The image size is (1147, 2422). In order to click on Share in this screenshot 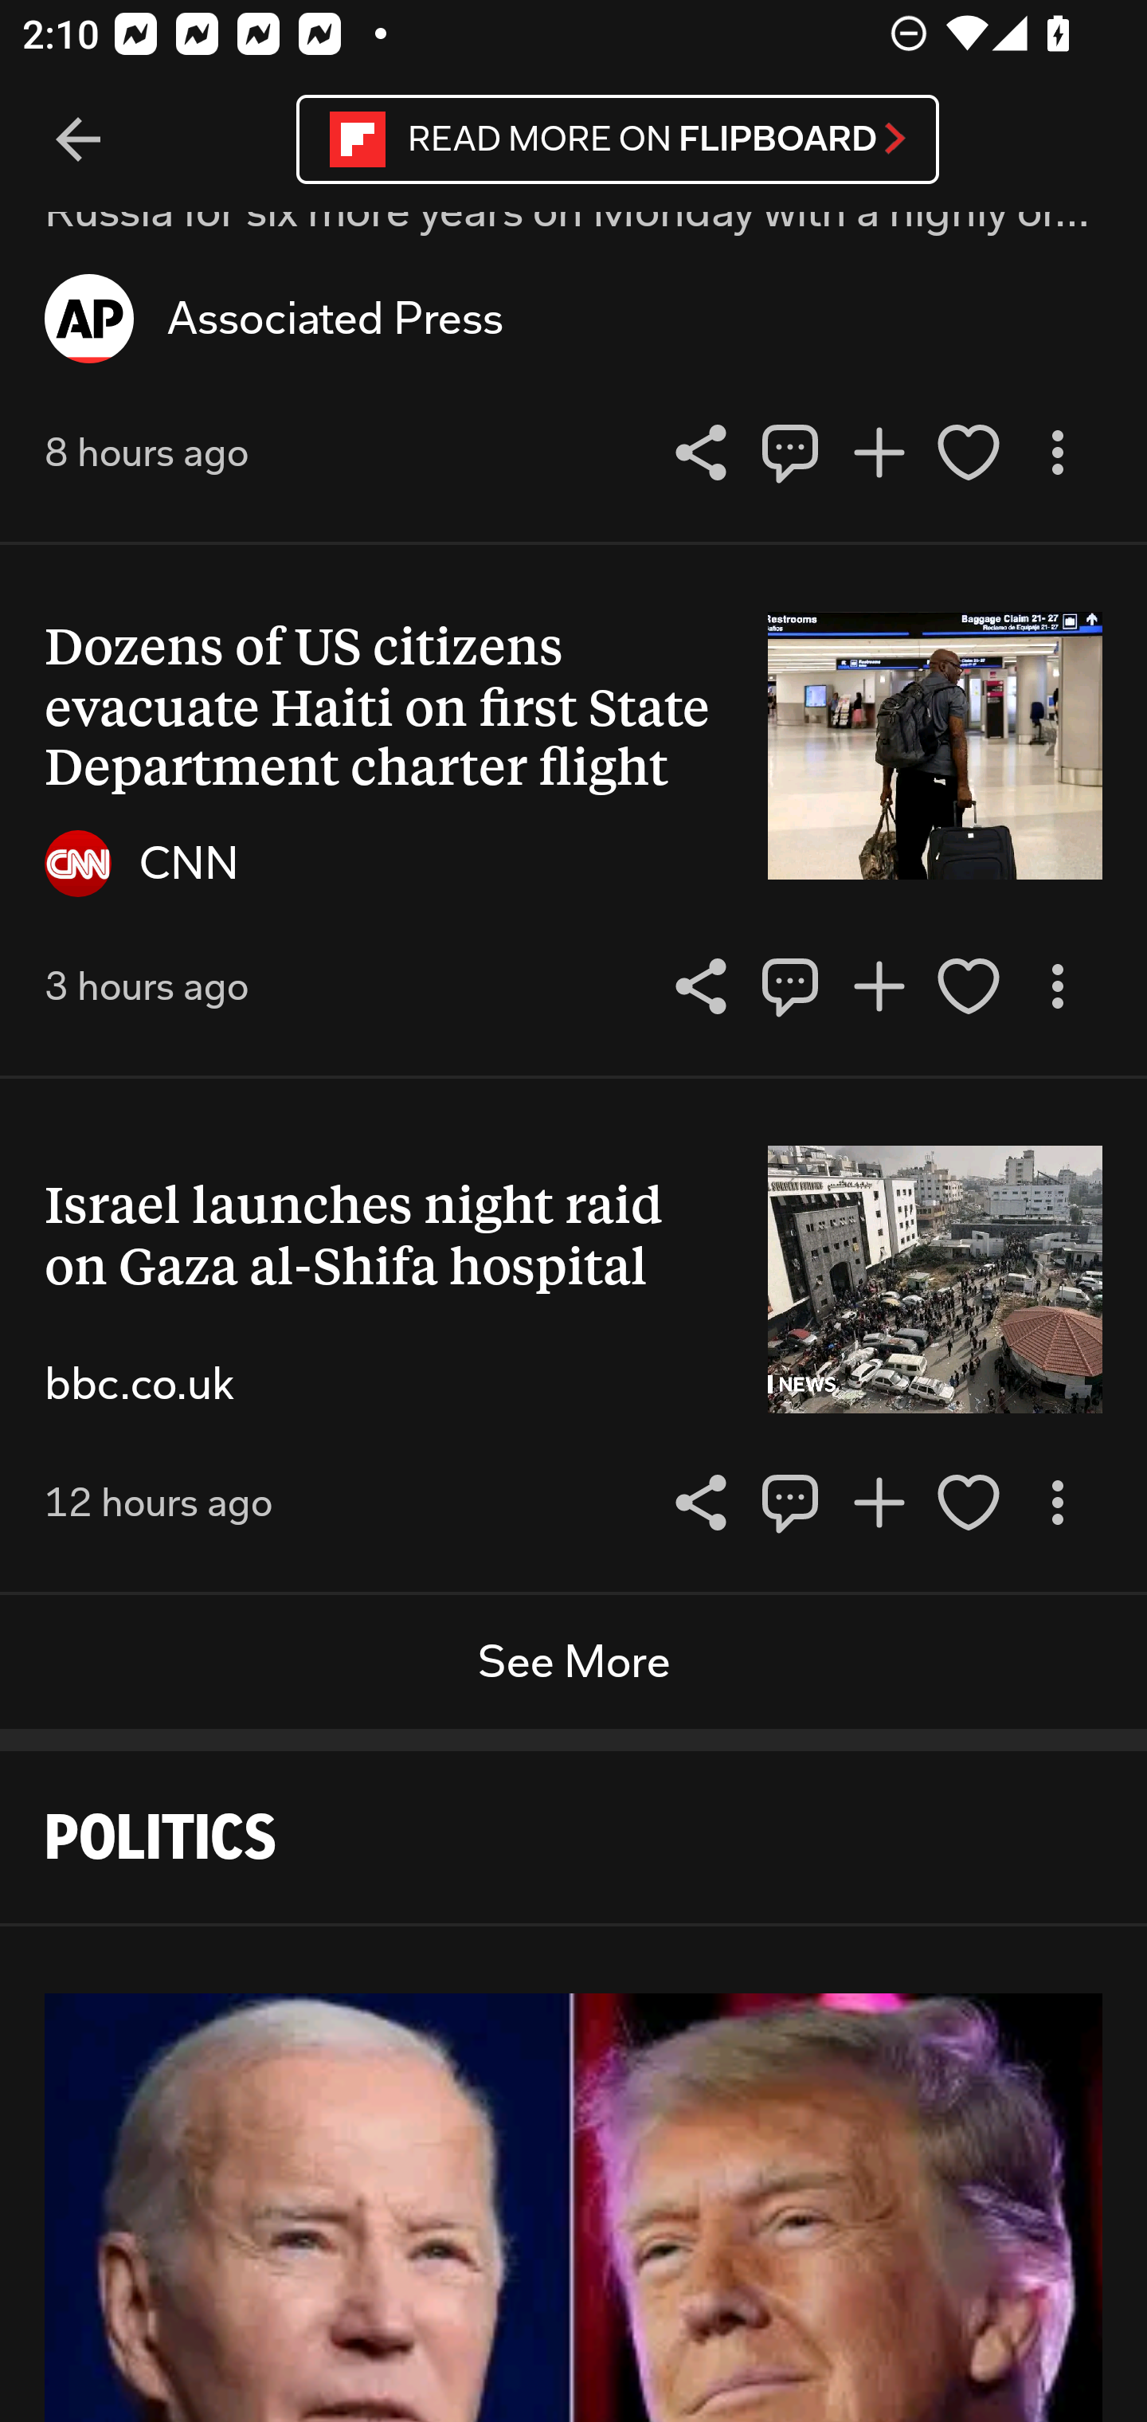, I will do `click(701, 451)`.